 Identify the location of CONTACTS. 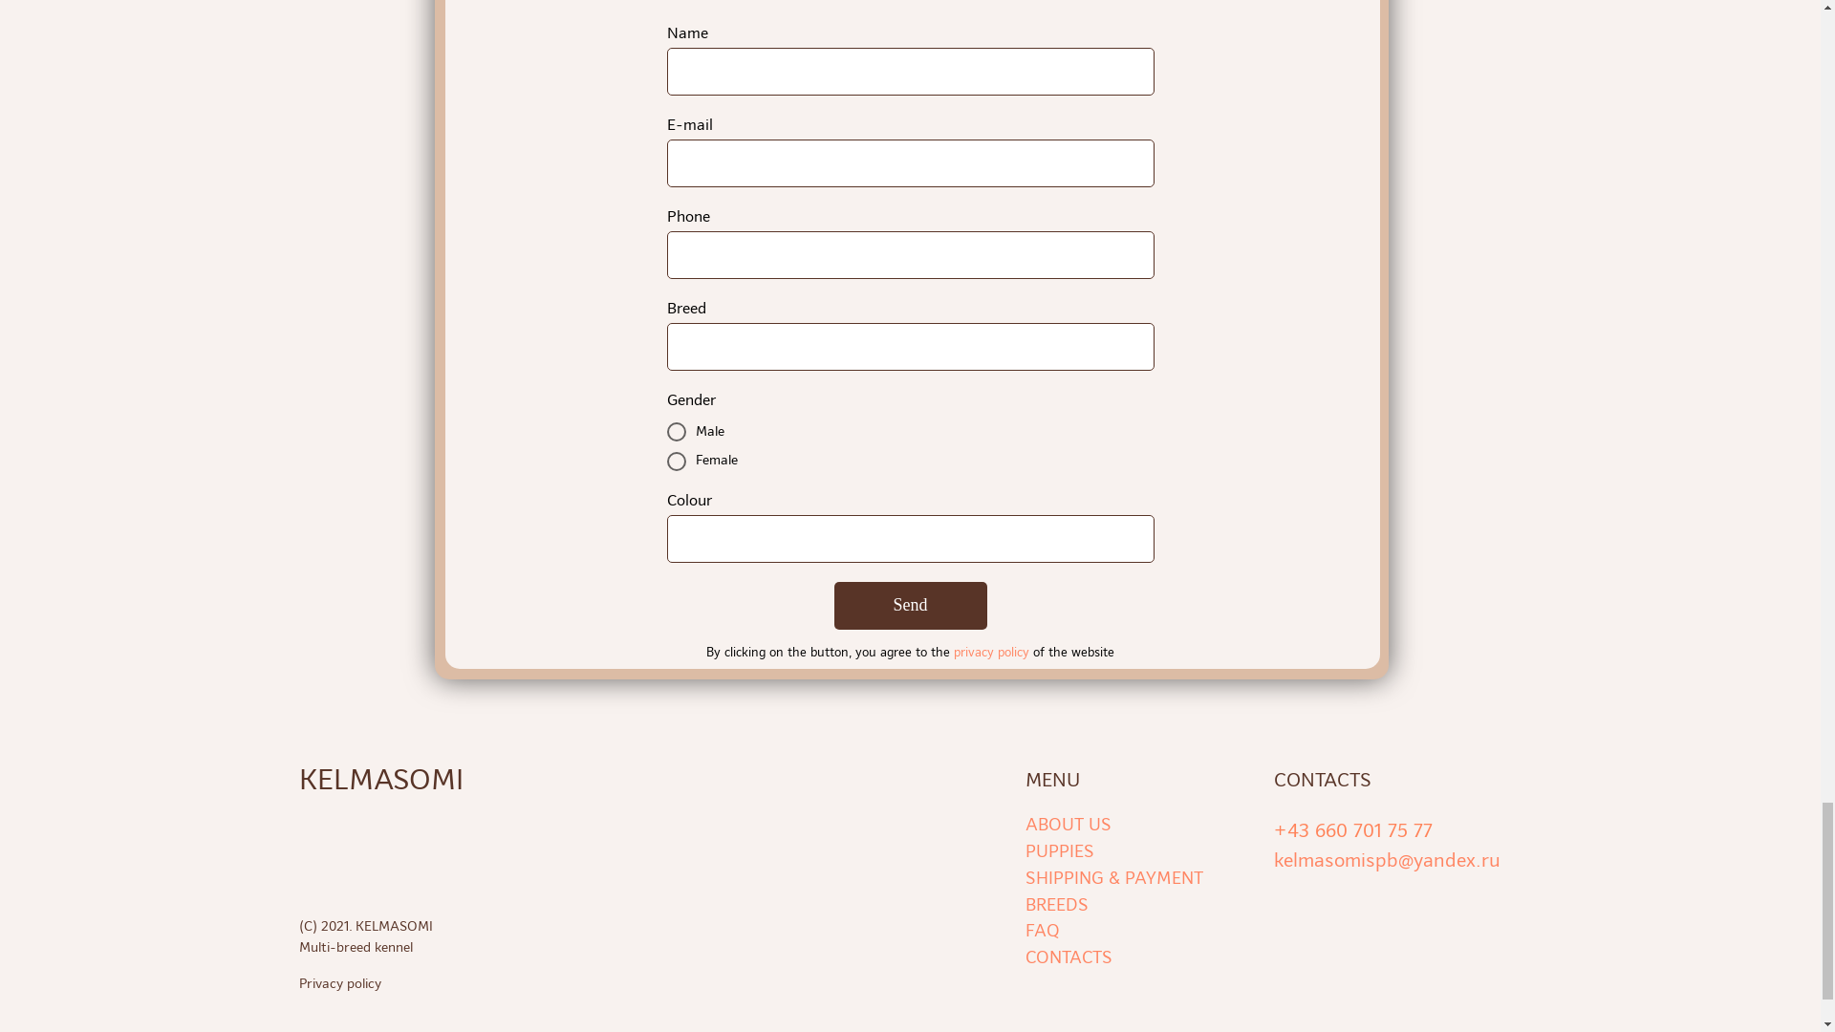
(1068, 957).